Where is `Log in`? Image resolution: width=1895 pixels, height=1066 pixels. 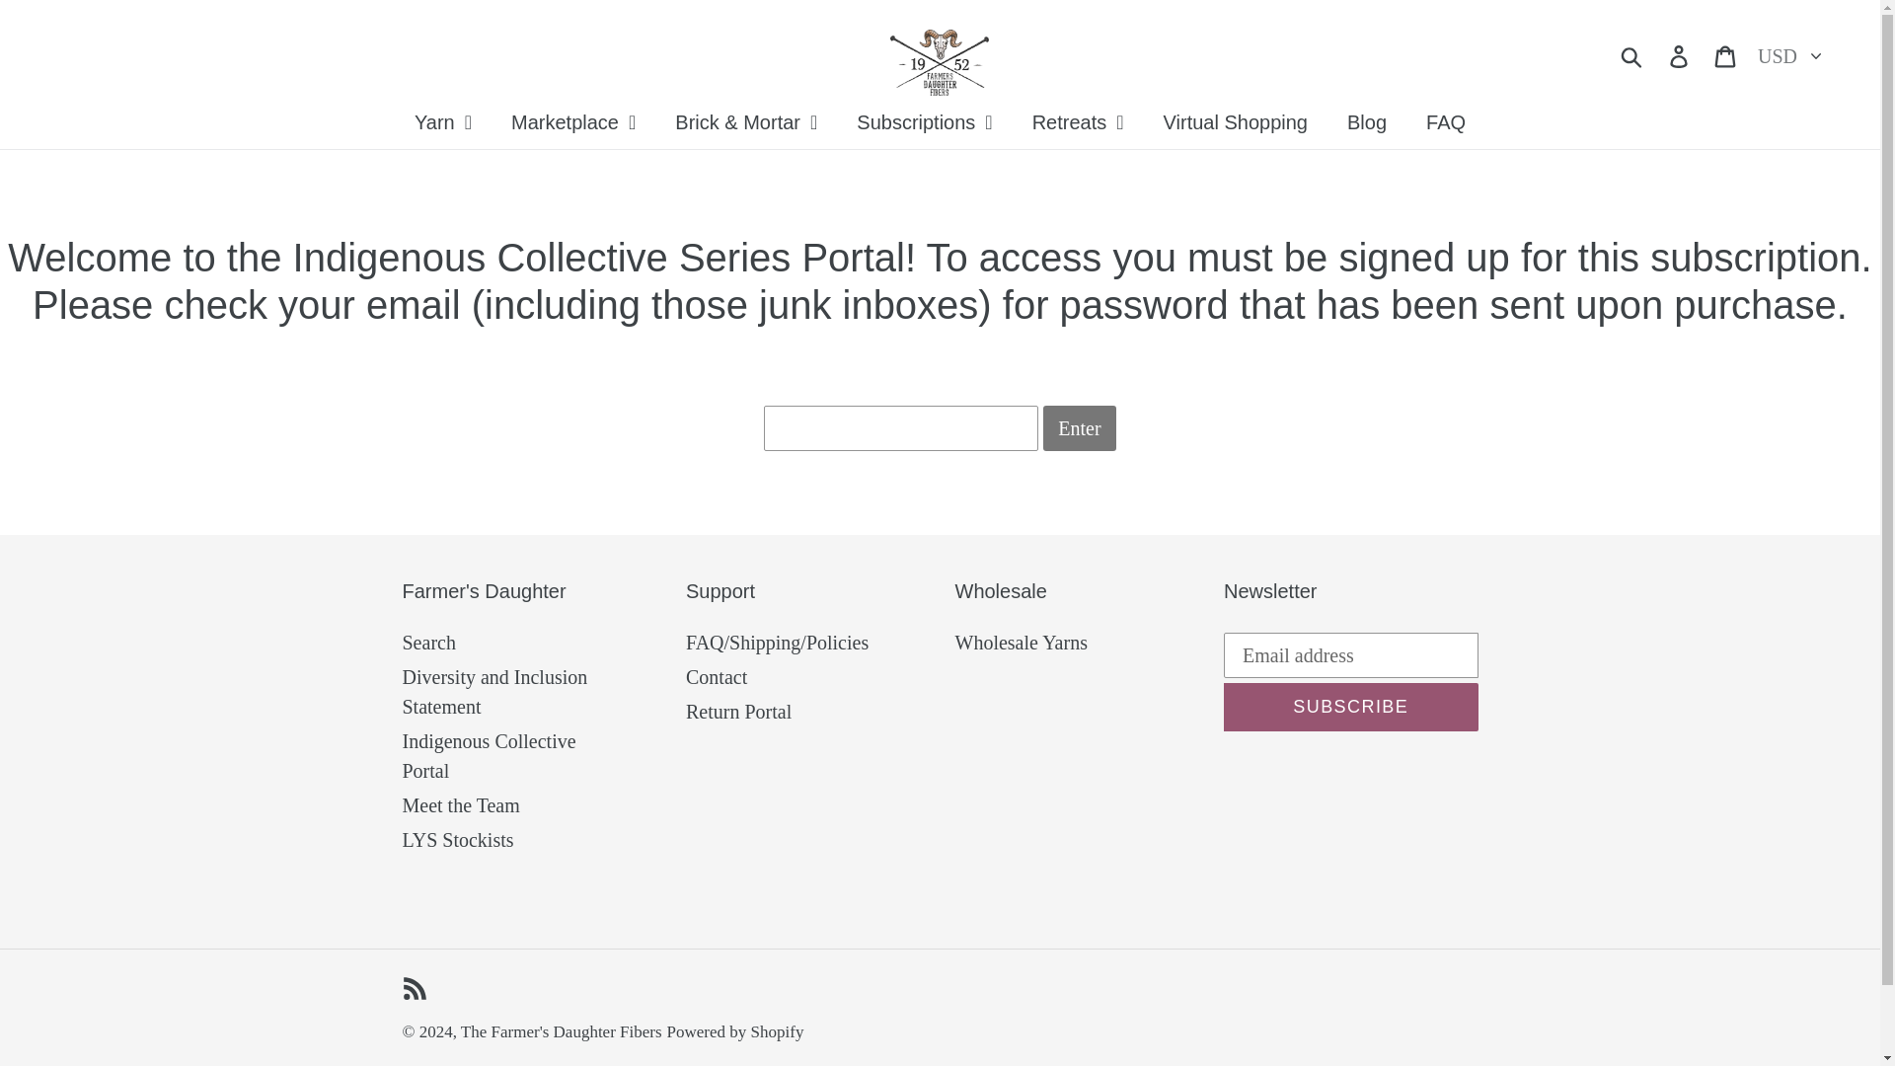
Log in is located at coordinates (1680, 53).